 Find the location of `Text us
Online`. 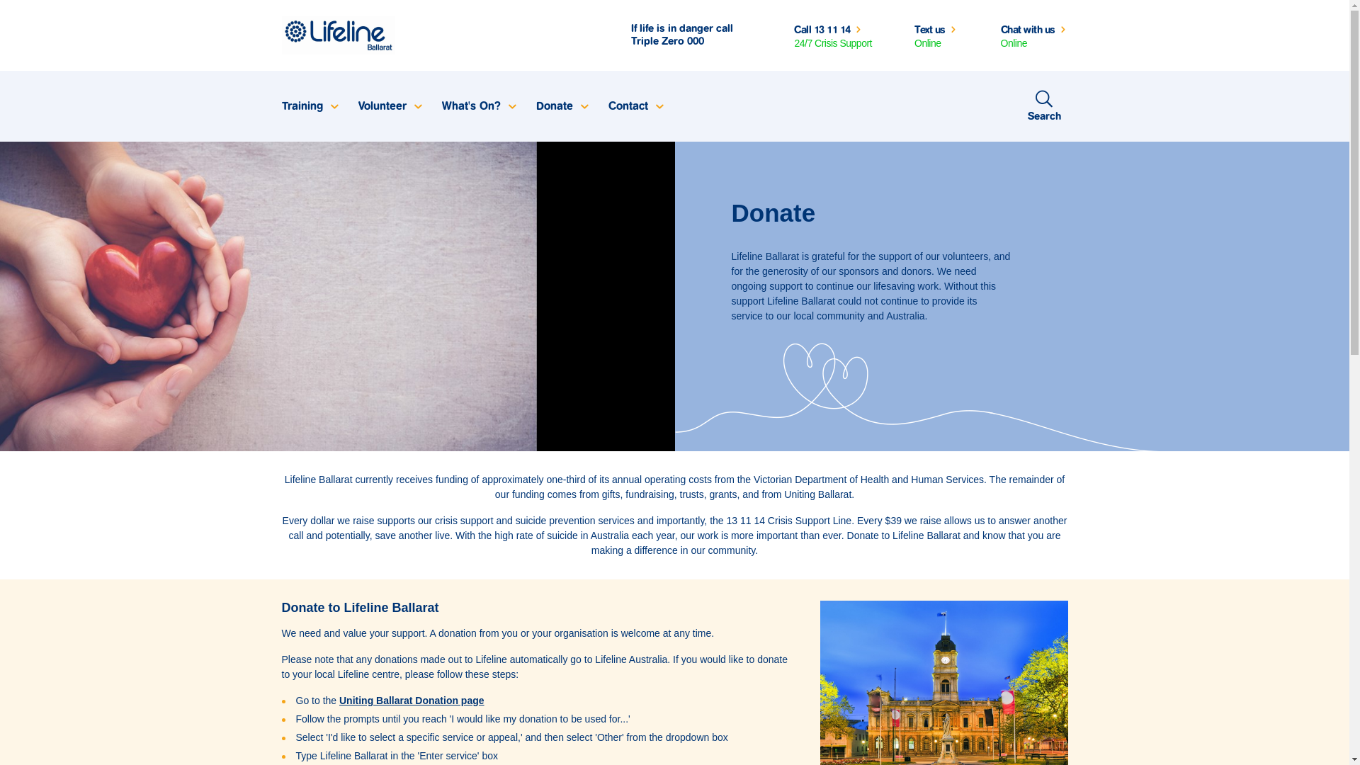

Text us
Online is located at coordinates (936, 35).